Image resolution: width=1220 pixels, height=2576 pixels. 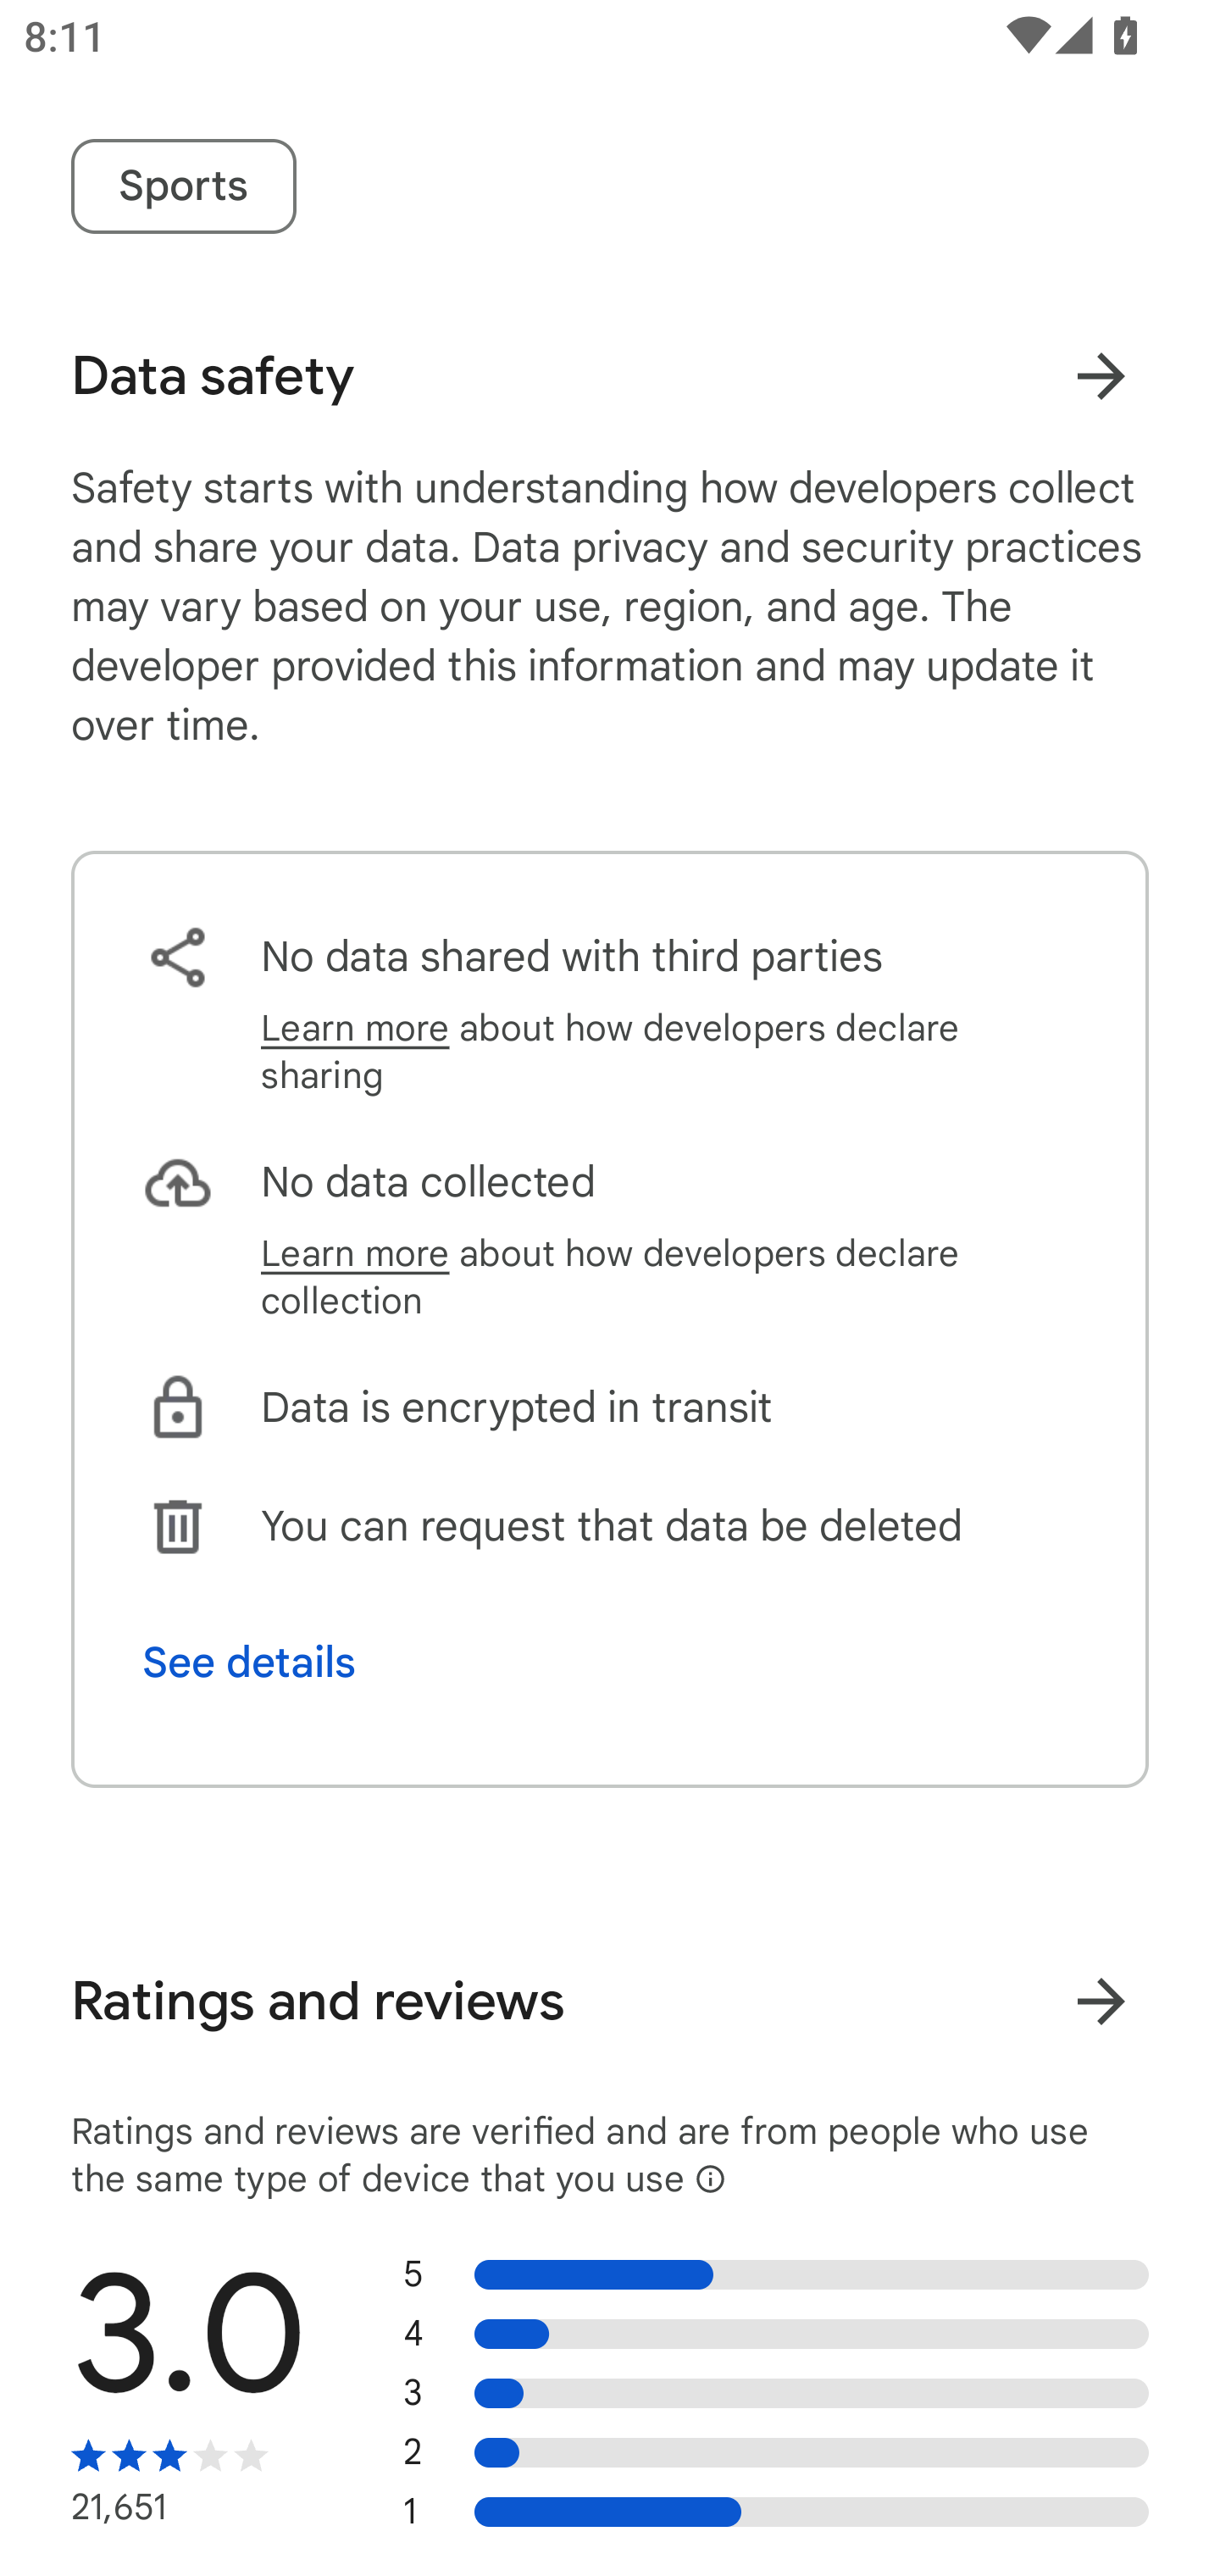 I want to click on Learn more about how developers declare sharing, so click(x=669, y=1052).